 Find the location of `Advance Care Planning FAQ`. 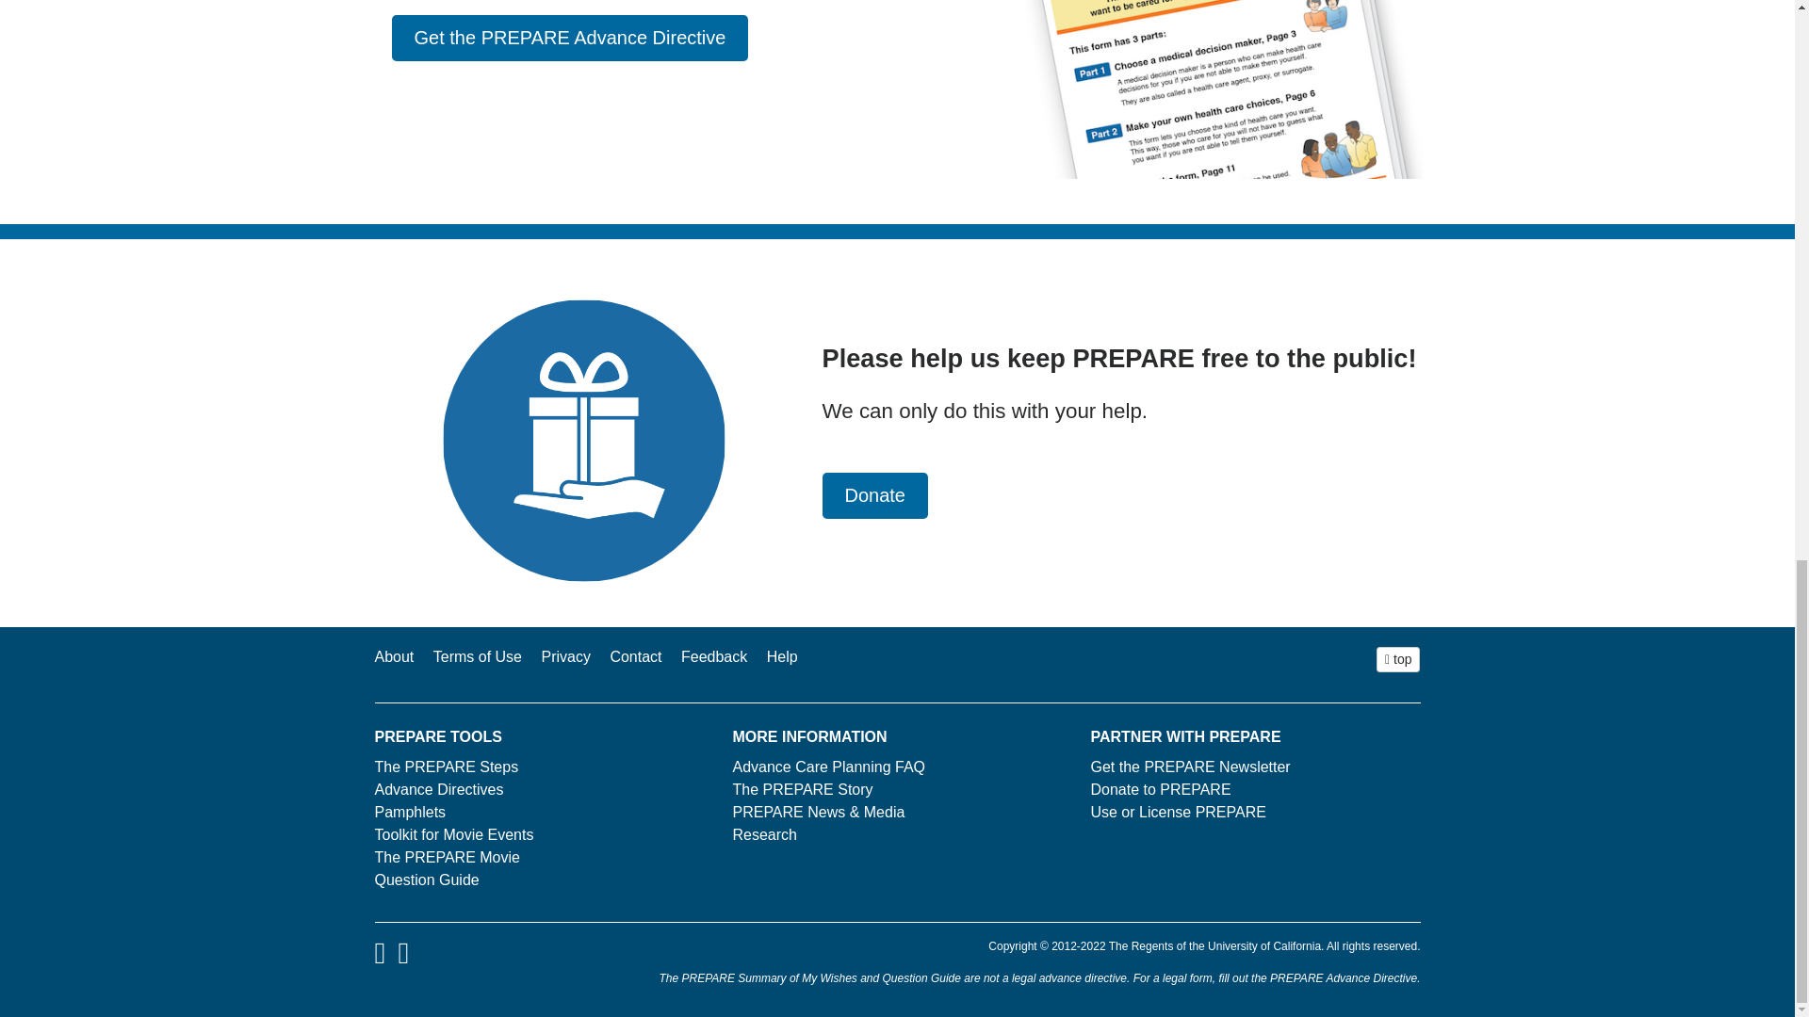

Advance Care Planning FAQ is located at coordinates (828, 767).